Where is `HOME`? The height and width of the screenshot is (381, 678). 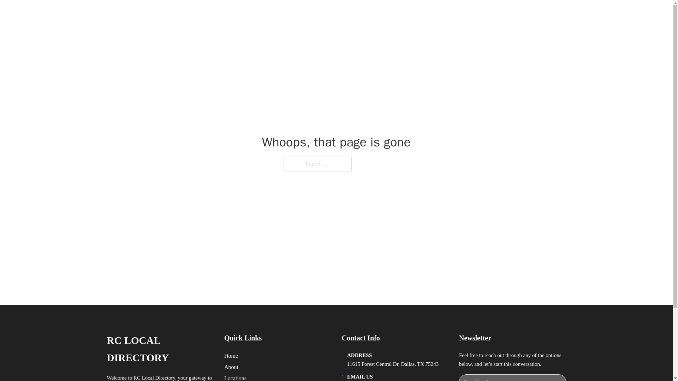
HOME is located at coordinates (428, 13).